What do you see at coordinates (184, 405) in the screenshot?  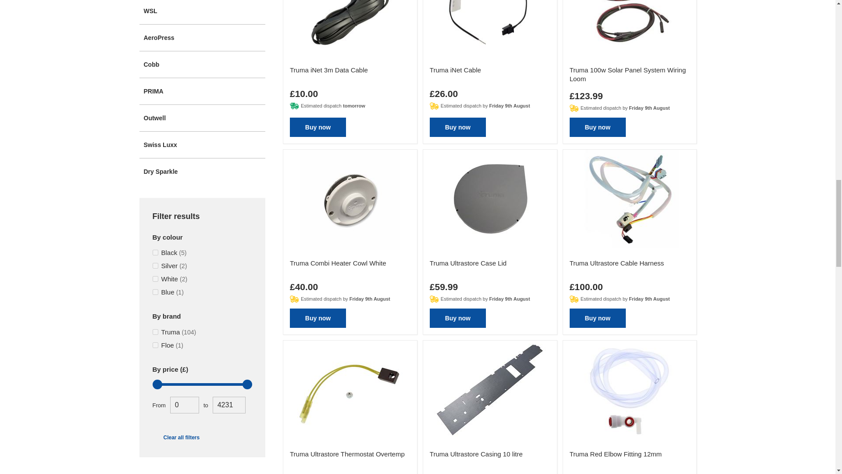 I see `0` at bounding box center [184, 405].